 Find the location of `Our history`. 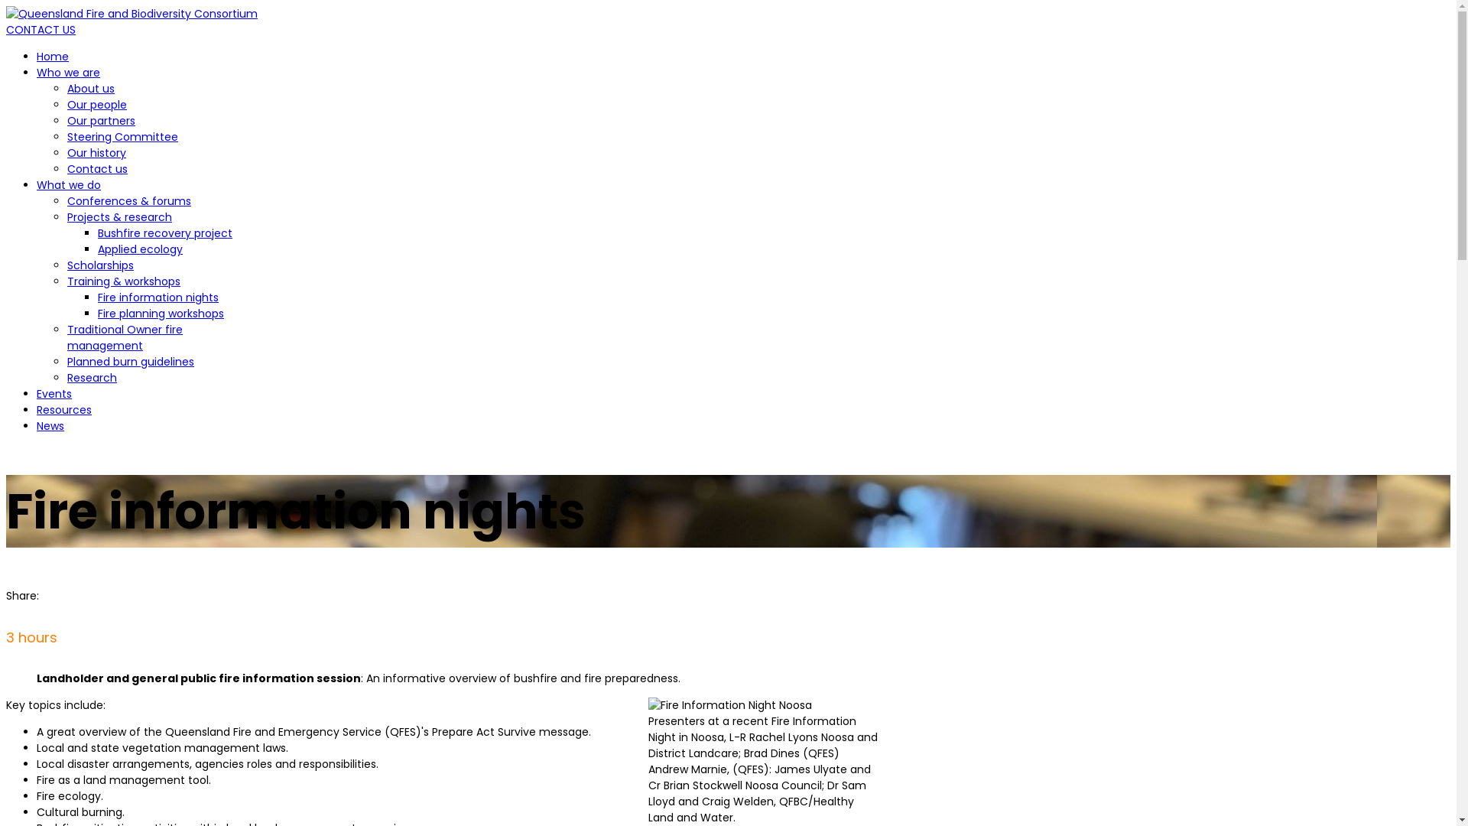

Our history is located at coordinates (96, 153).